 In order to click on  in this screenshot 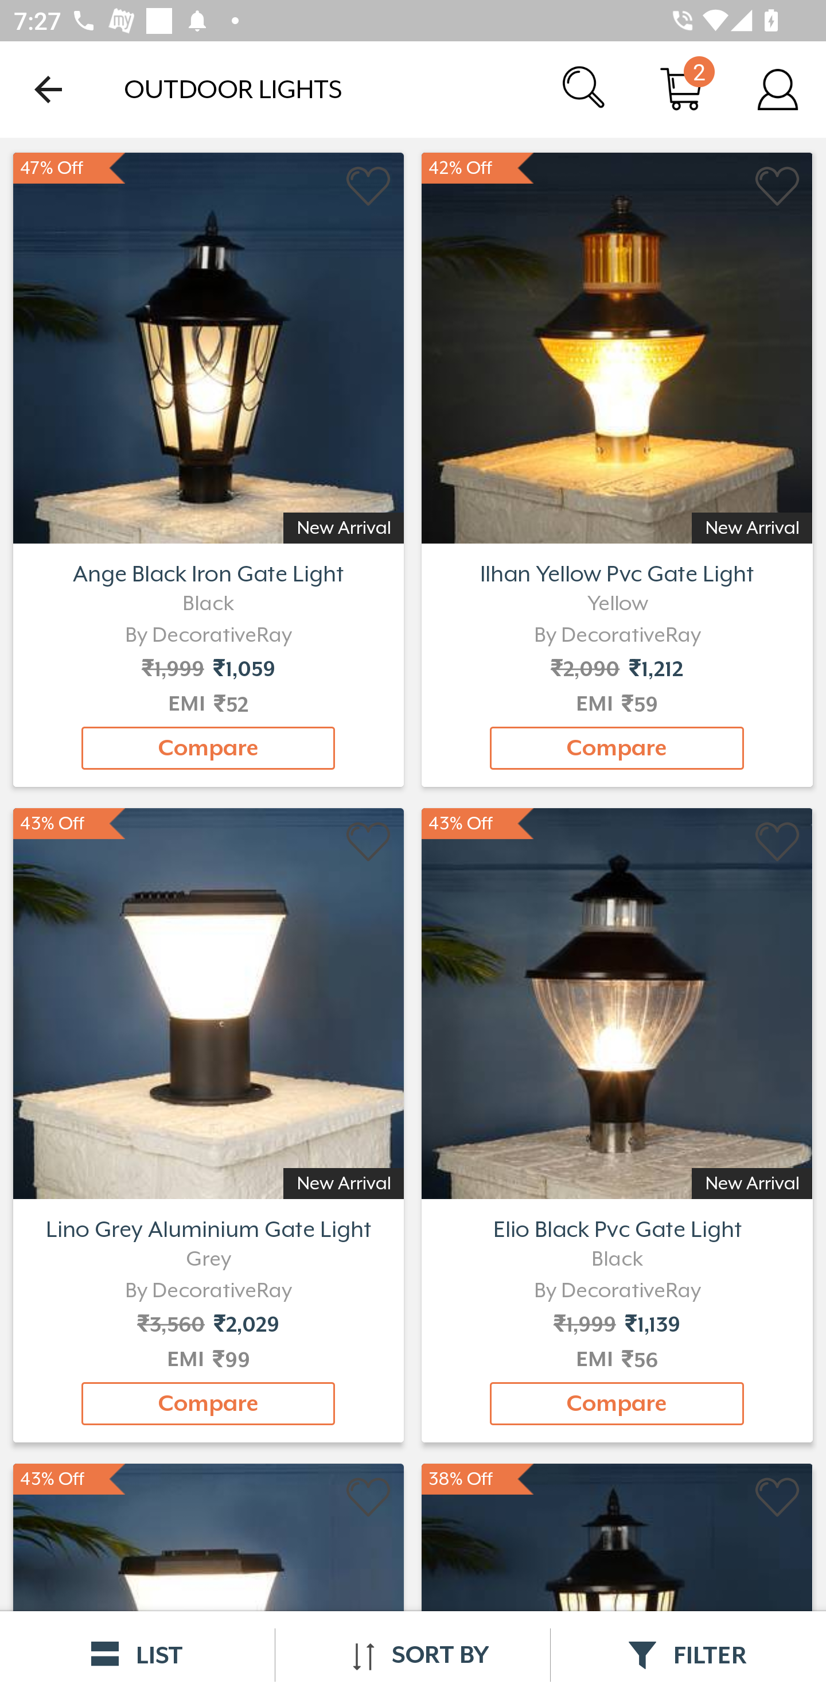, I will do `click(369, 1497)`.